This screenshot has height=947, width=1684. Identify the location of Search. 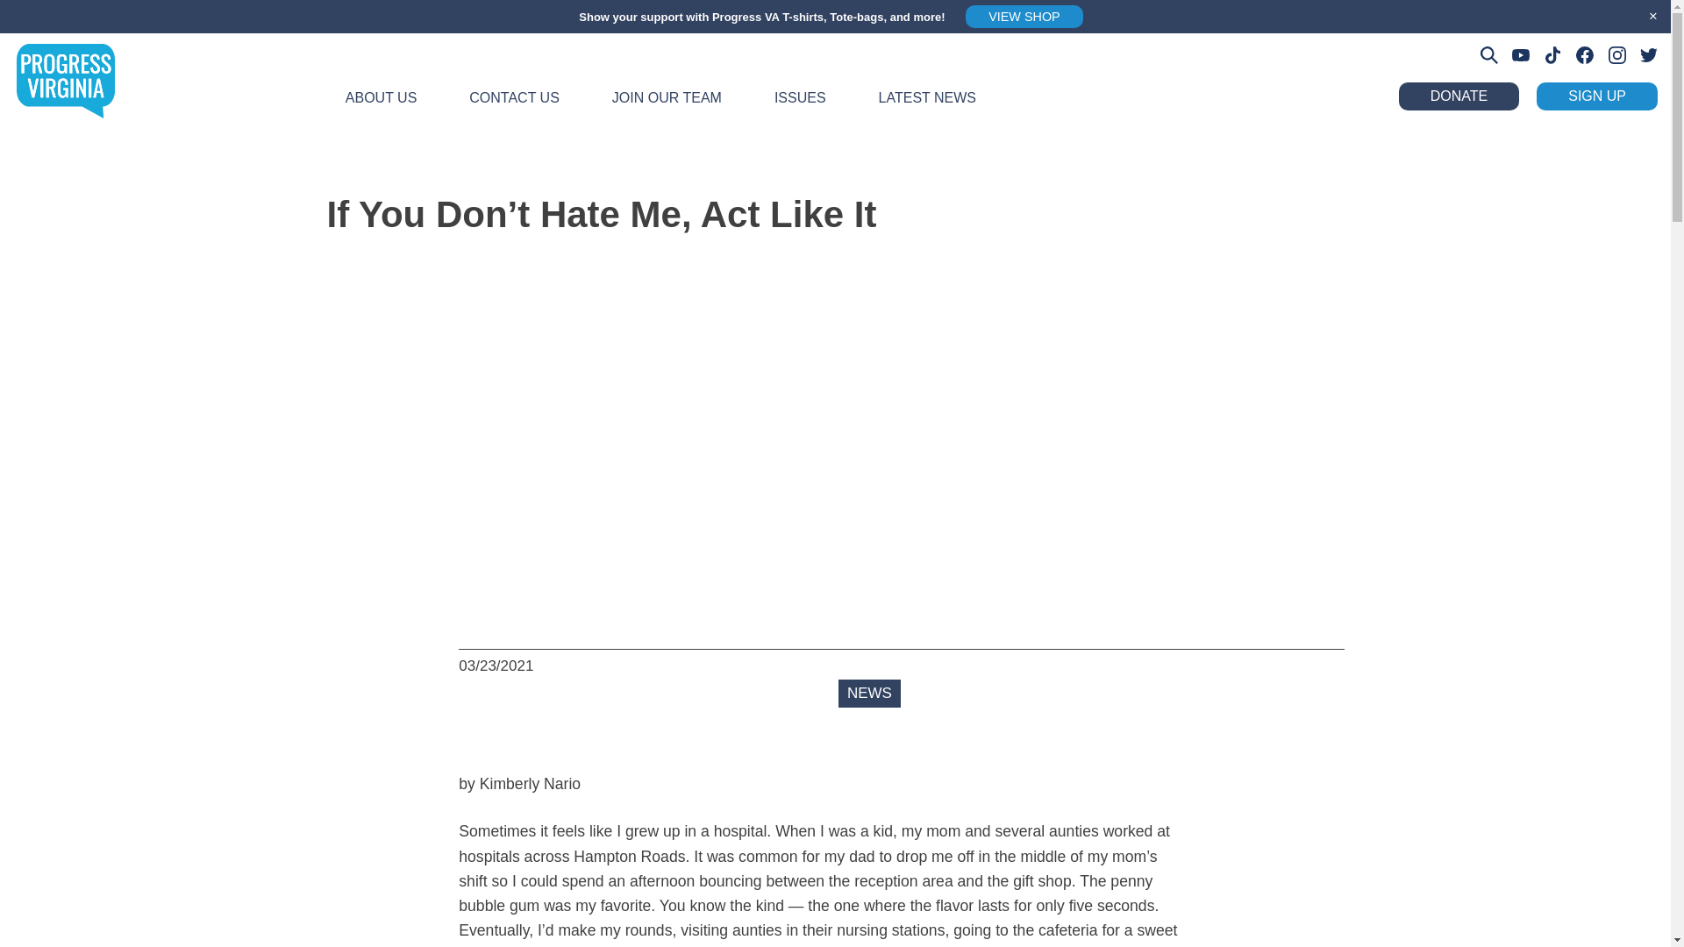
(39, 19).